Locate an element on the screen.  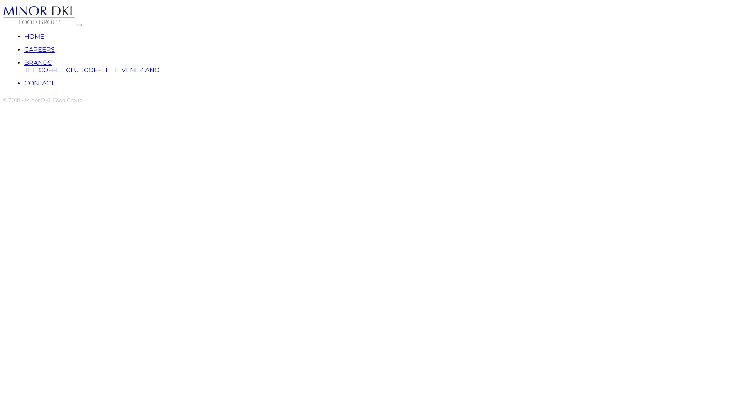
HOME is located at coordinates (34, 36).